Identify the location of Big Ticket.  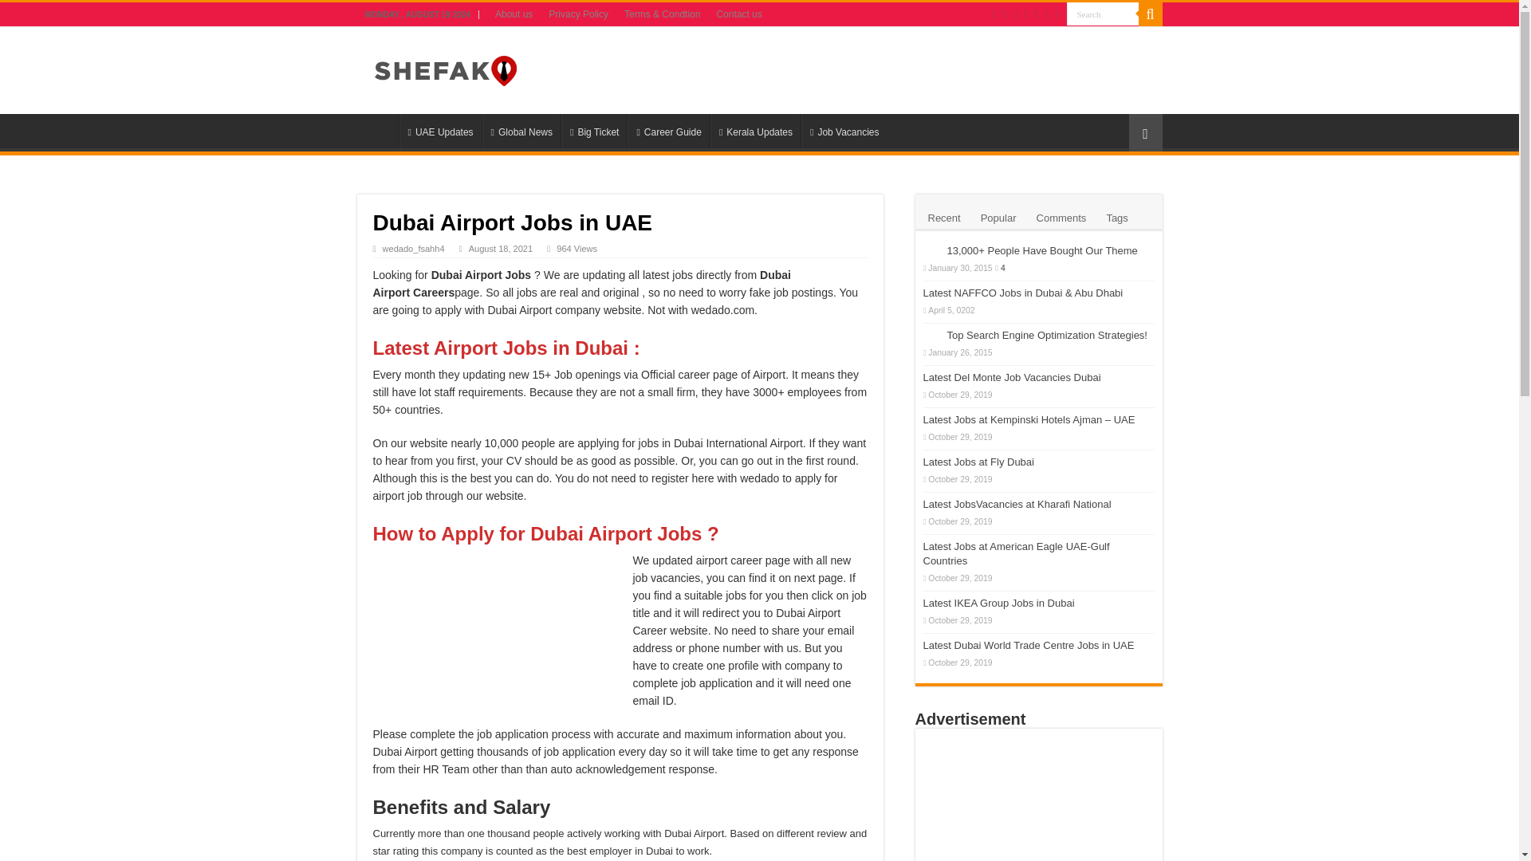
(593, 130).